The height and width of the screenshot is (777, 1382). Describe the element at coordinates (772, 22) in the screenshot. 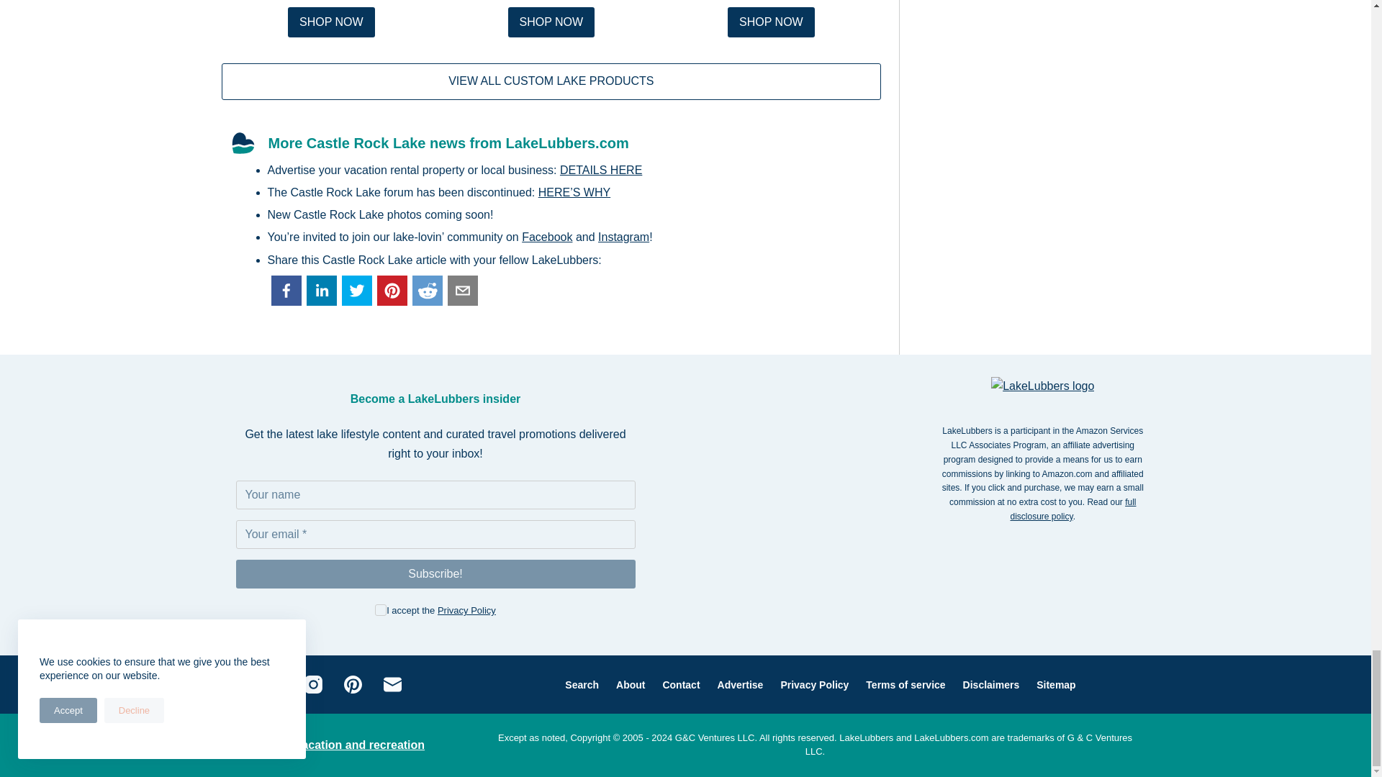

I see `Custom Lake Coffee Mug - On Lake Time` at that location.